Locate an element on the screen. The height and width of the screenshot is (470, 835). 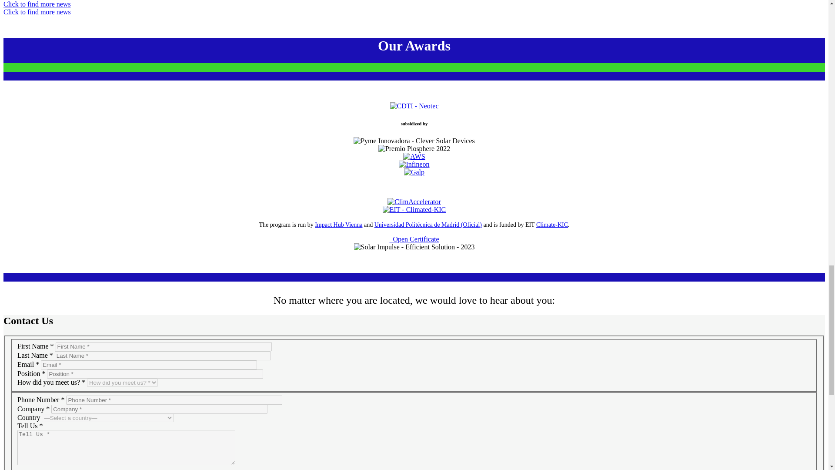
Click to find more news is located at coordinates (37, 4).